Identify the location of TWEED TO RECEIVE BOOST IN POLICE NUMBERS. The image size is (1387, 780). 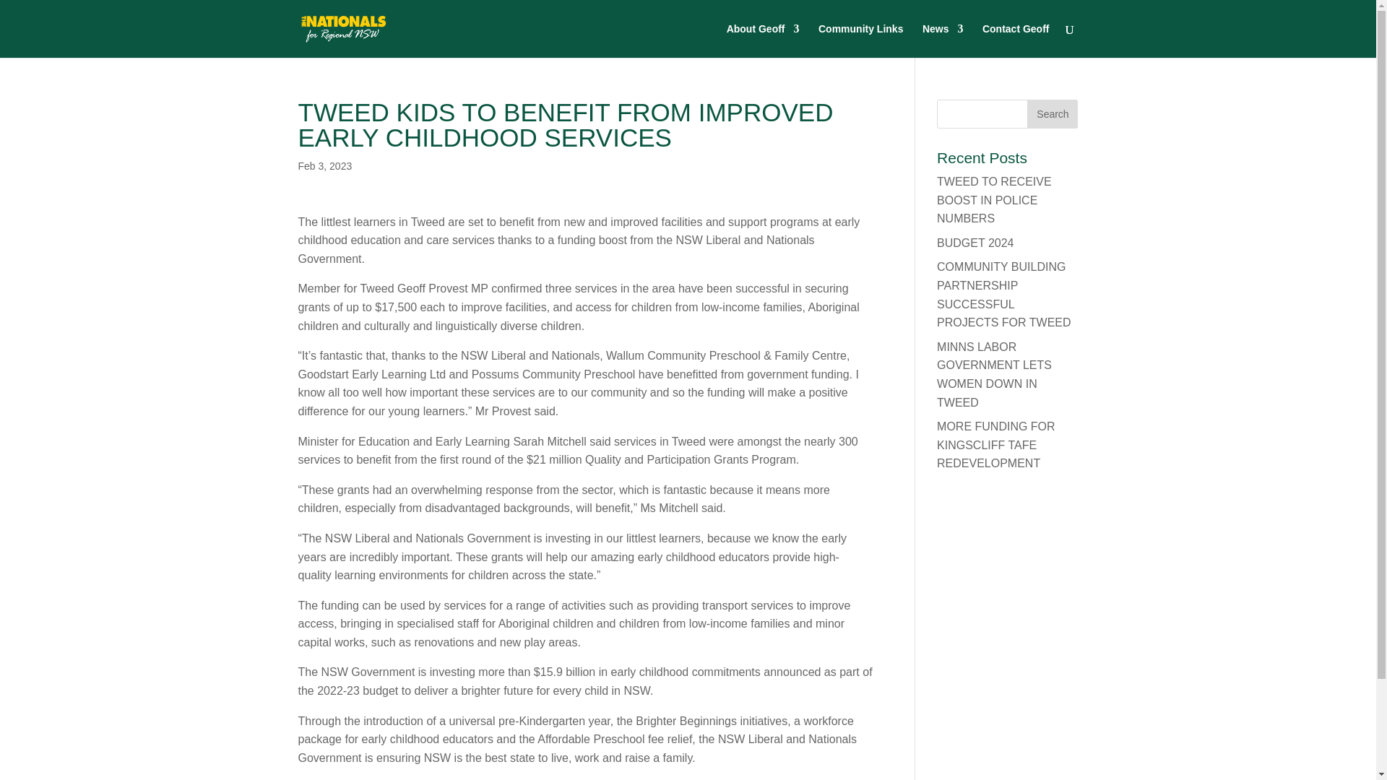
(994, 200).